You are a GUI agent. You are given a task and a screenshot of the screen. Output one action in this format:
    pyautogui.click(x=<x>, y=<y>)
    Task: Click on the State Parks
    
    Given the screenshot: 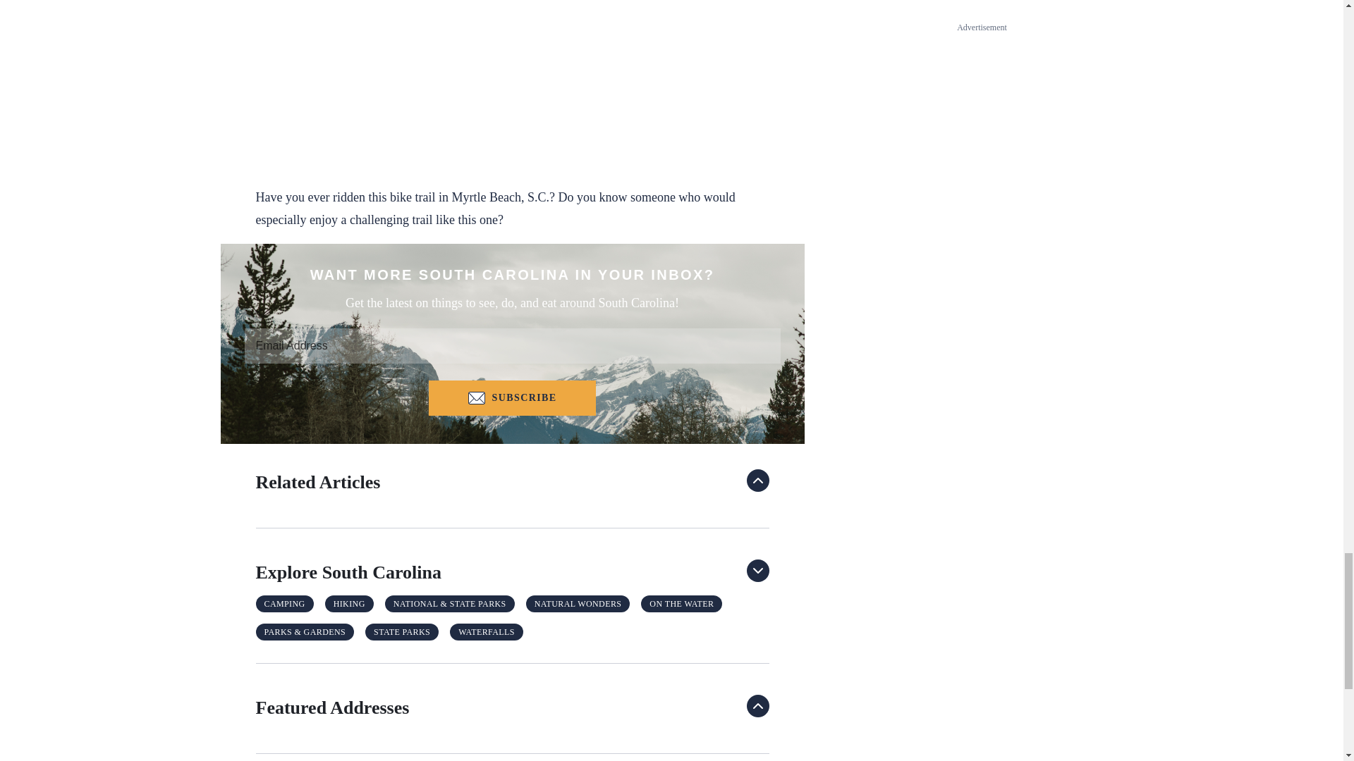 What is the action you would take?
    pyautogui.click(x=402, y=631)
    